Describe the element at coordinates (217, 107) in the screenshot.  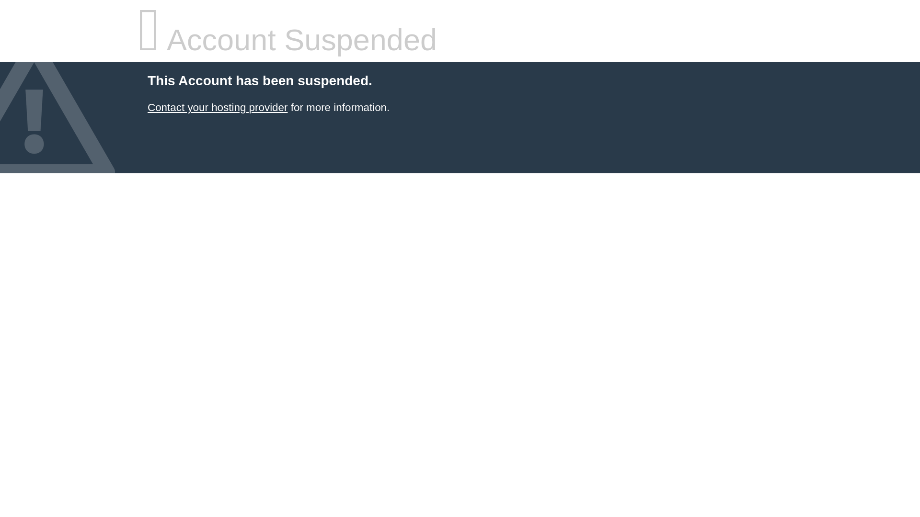
I see `Contact your hosting provider` at that location.